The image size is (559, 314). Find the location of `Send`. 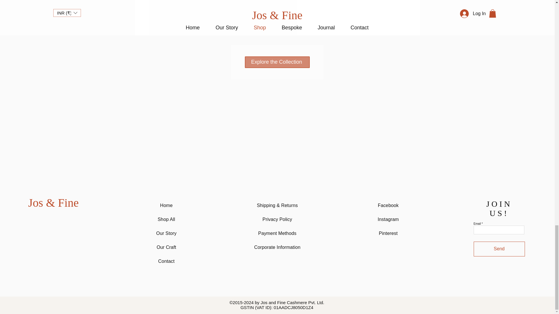

Send is located at coordinates (499, 249).